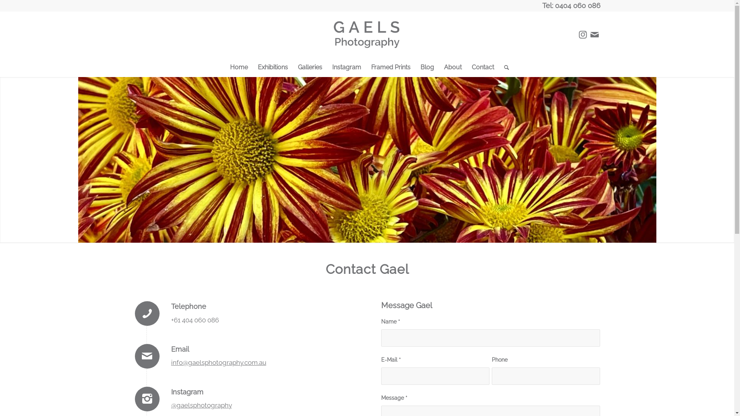 The image size is (740, 416). What do you see at coordinates (220, 362) in the screenshot?
I see `nfo@gaelsphotography.com.au` at bounding box center [220, 362].